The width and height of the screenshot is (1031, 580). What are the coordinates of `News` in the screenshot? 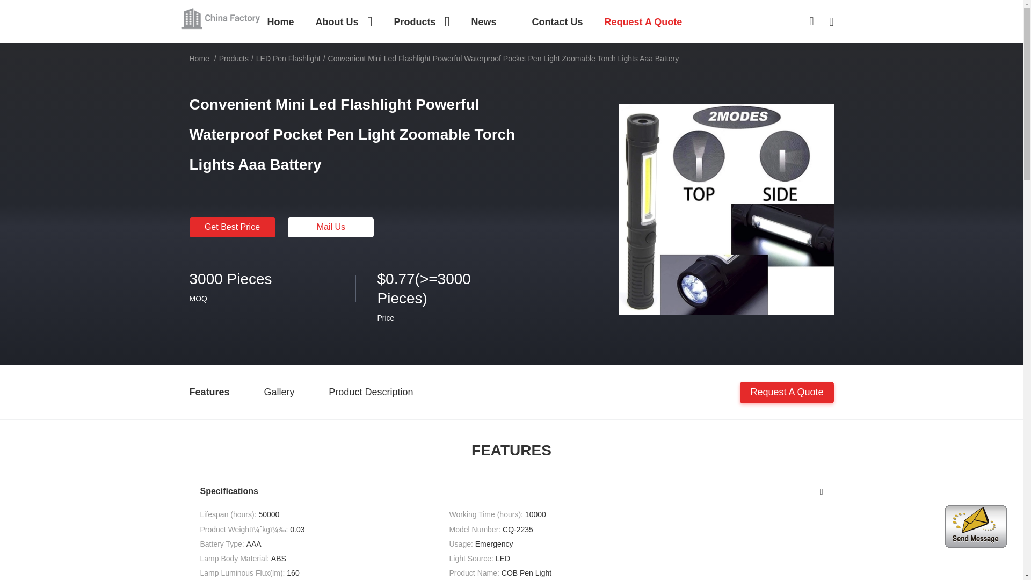 It's located at (491, 21).